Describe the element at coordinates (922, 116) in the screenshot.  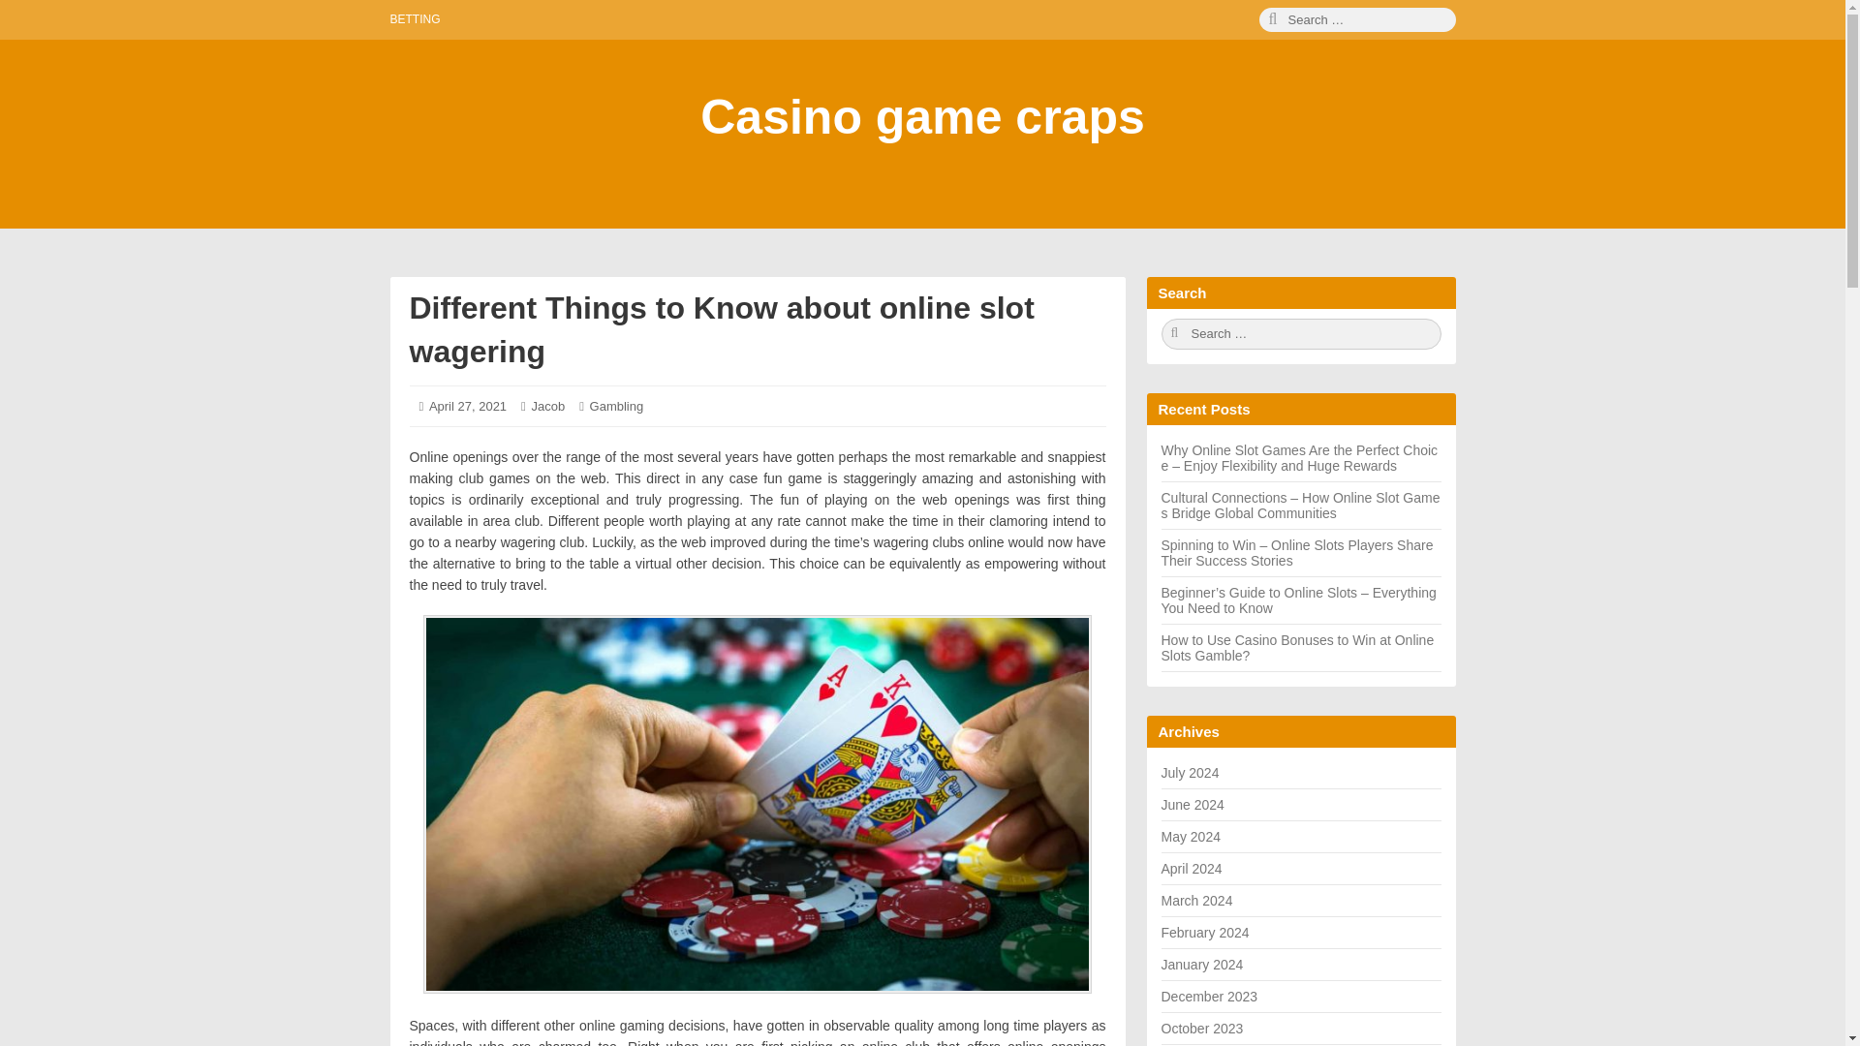
I see `Casino game craps` at that location.